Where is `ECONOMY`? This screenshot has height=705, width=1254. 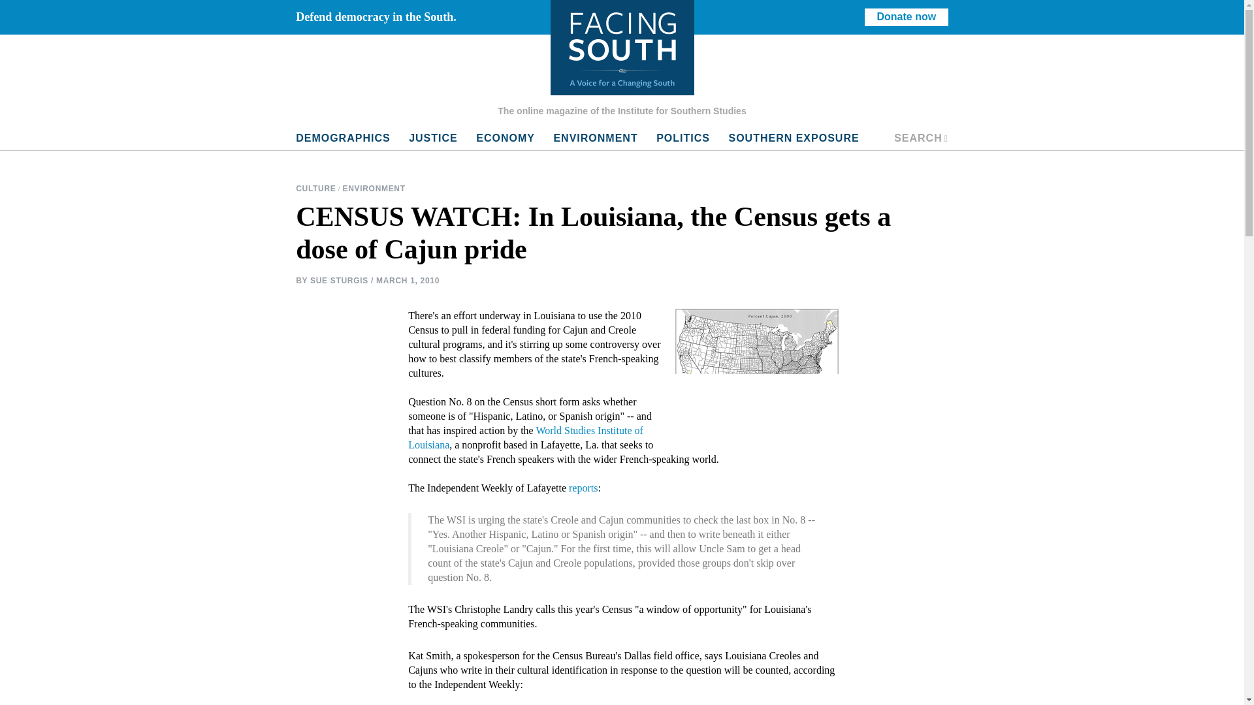
ECONOMY is located at coordinates (921, 138).